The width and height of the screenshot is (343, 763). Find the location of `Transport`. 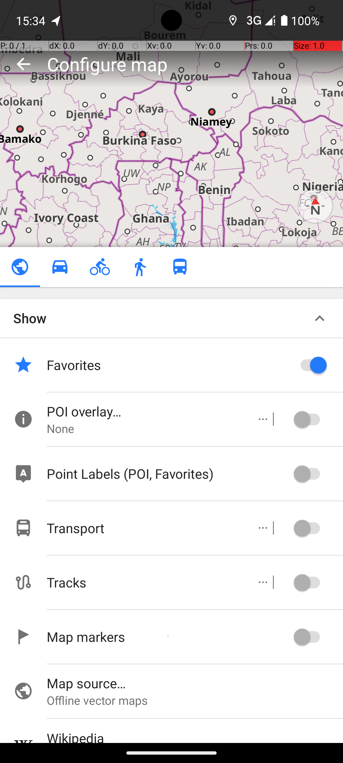

Transport is located at coordinates (145, 528).